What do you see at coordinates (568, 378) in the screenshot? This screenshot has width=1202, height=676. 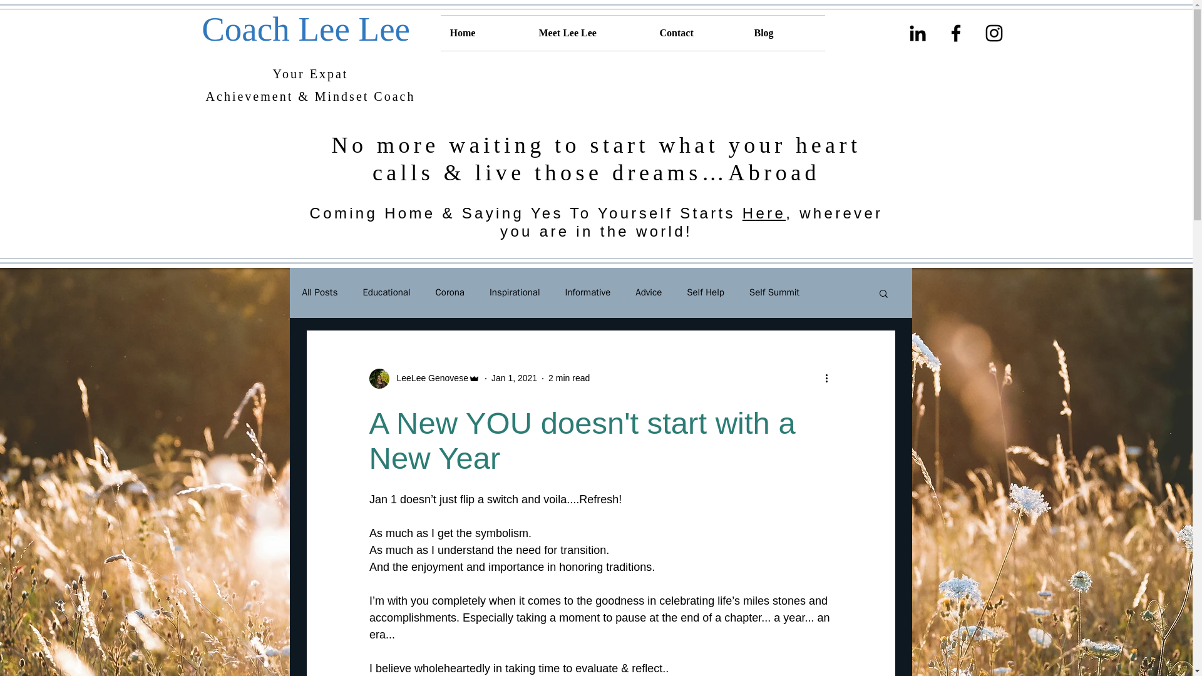 I see `2 min read` at bounding box center [568, 378].